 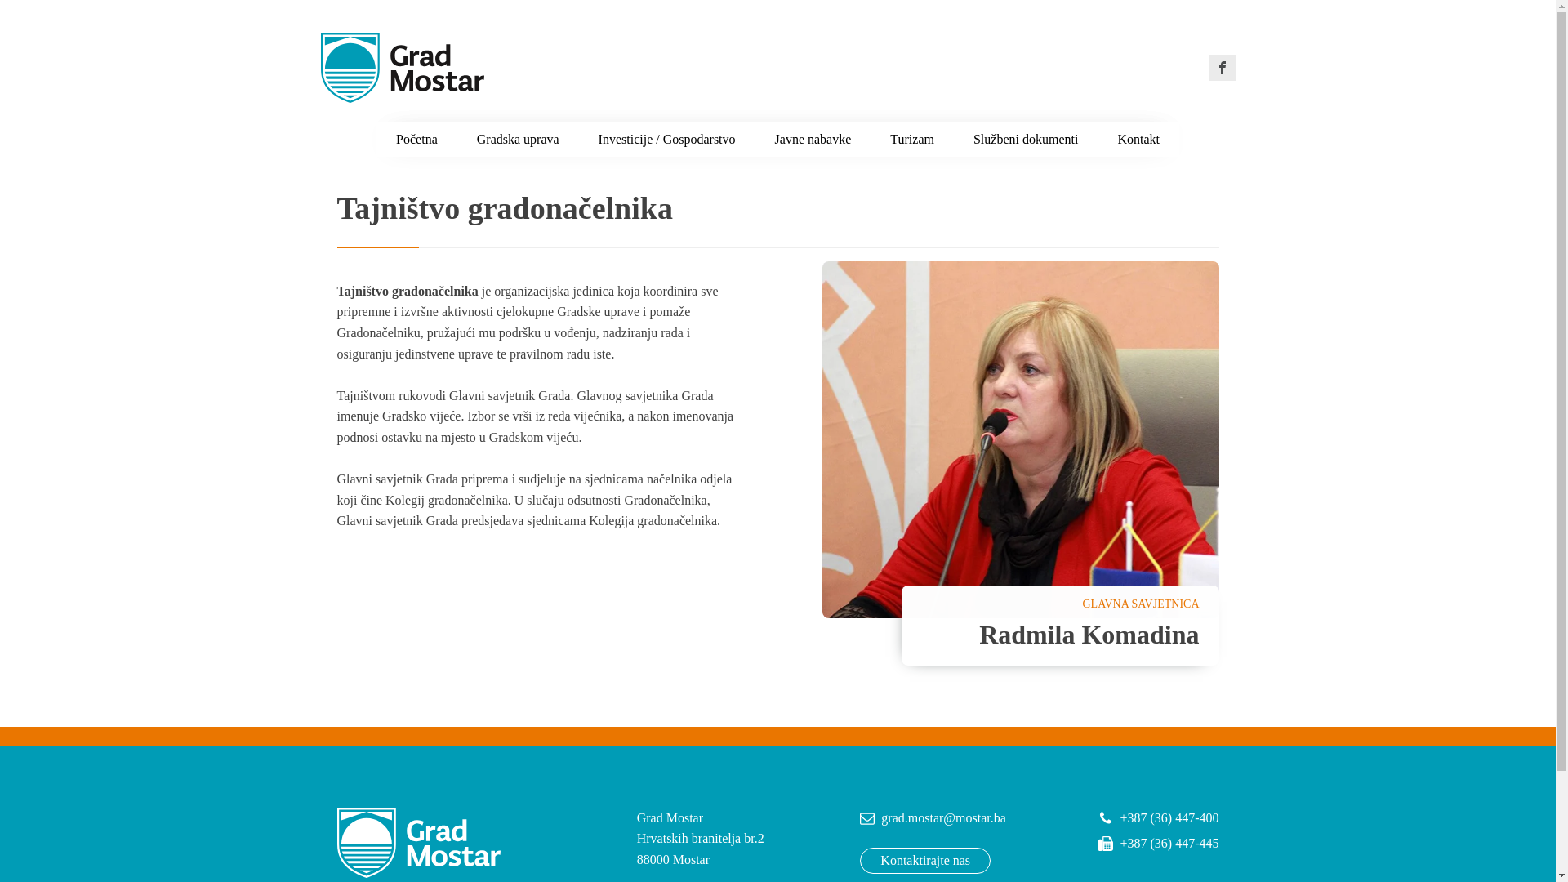 What do you see at coordinates (667, 140) in the screenshot?
I see `Investicije / Gospodarstvo` at bounding box center [667, 140].